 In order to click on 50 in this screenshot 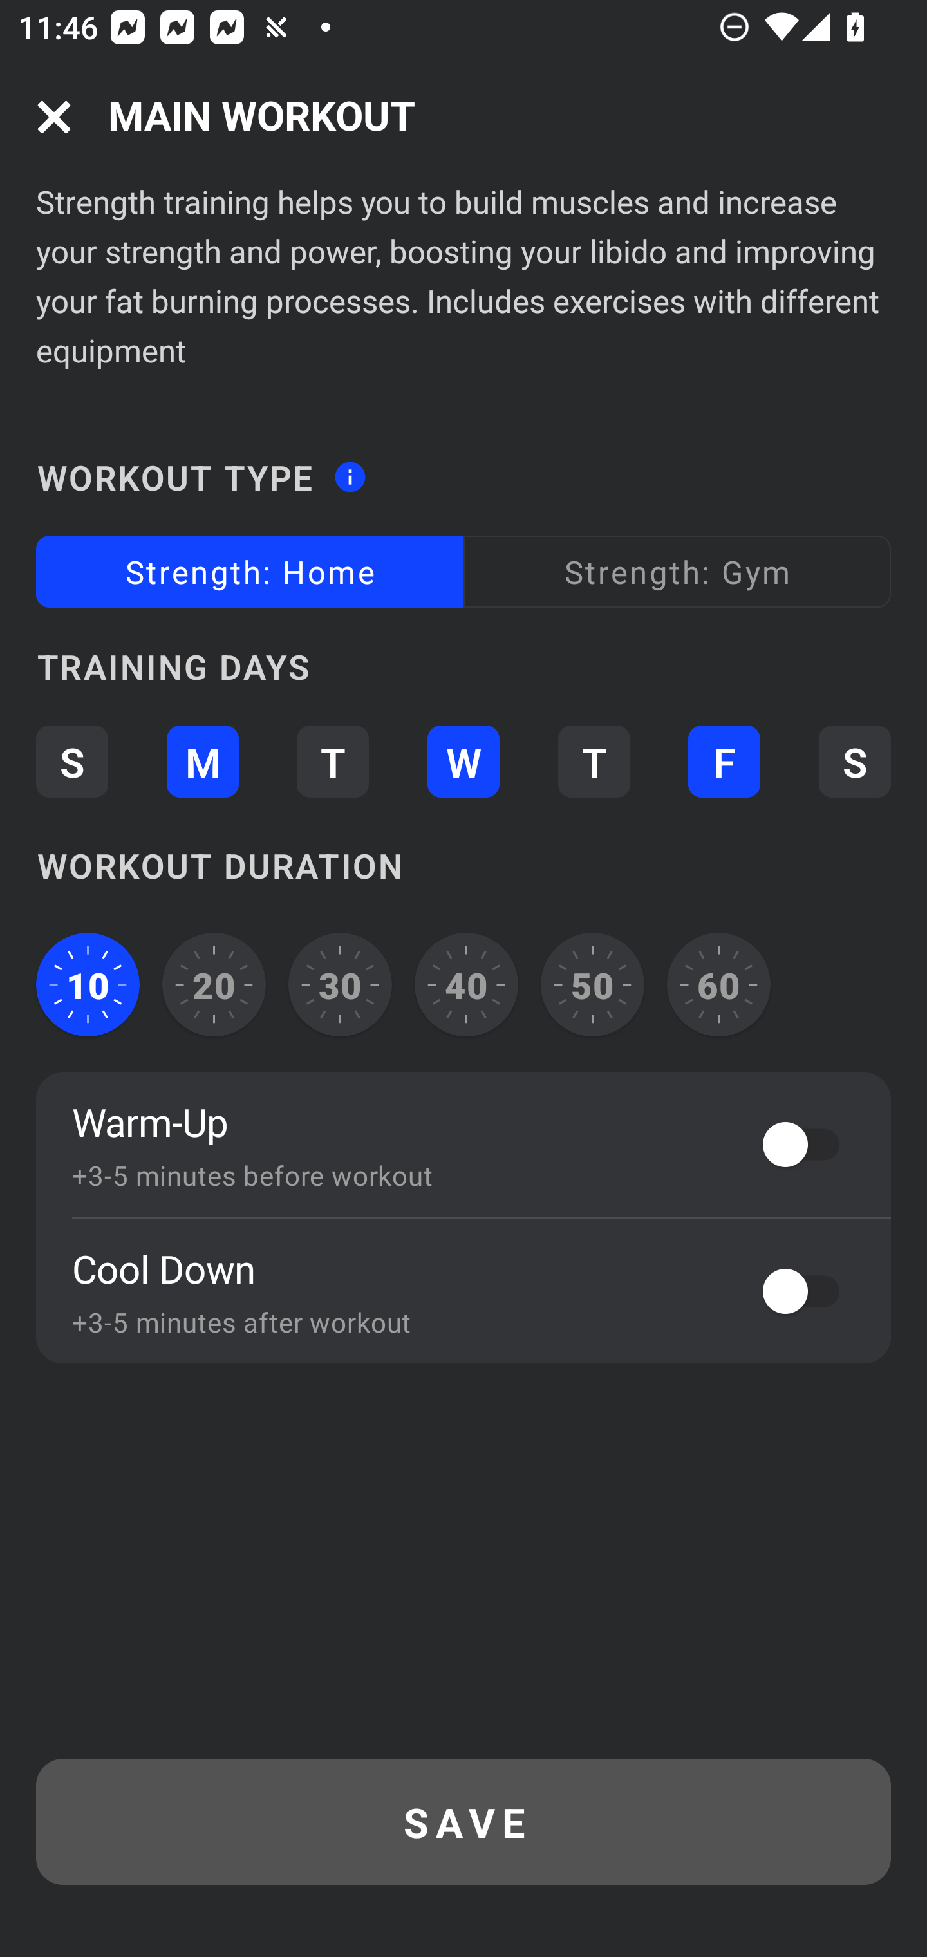, I will do `click(592, 985)`.